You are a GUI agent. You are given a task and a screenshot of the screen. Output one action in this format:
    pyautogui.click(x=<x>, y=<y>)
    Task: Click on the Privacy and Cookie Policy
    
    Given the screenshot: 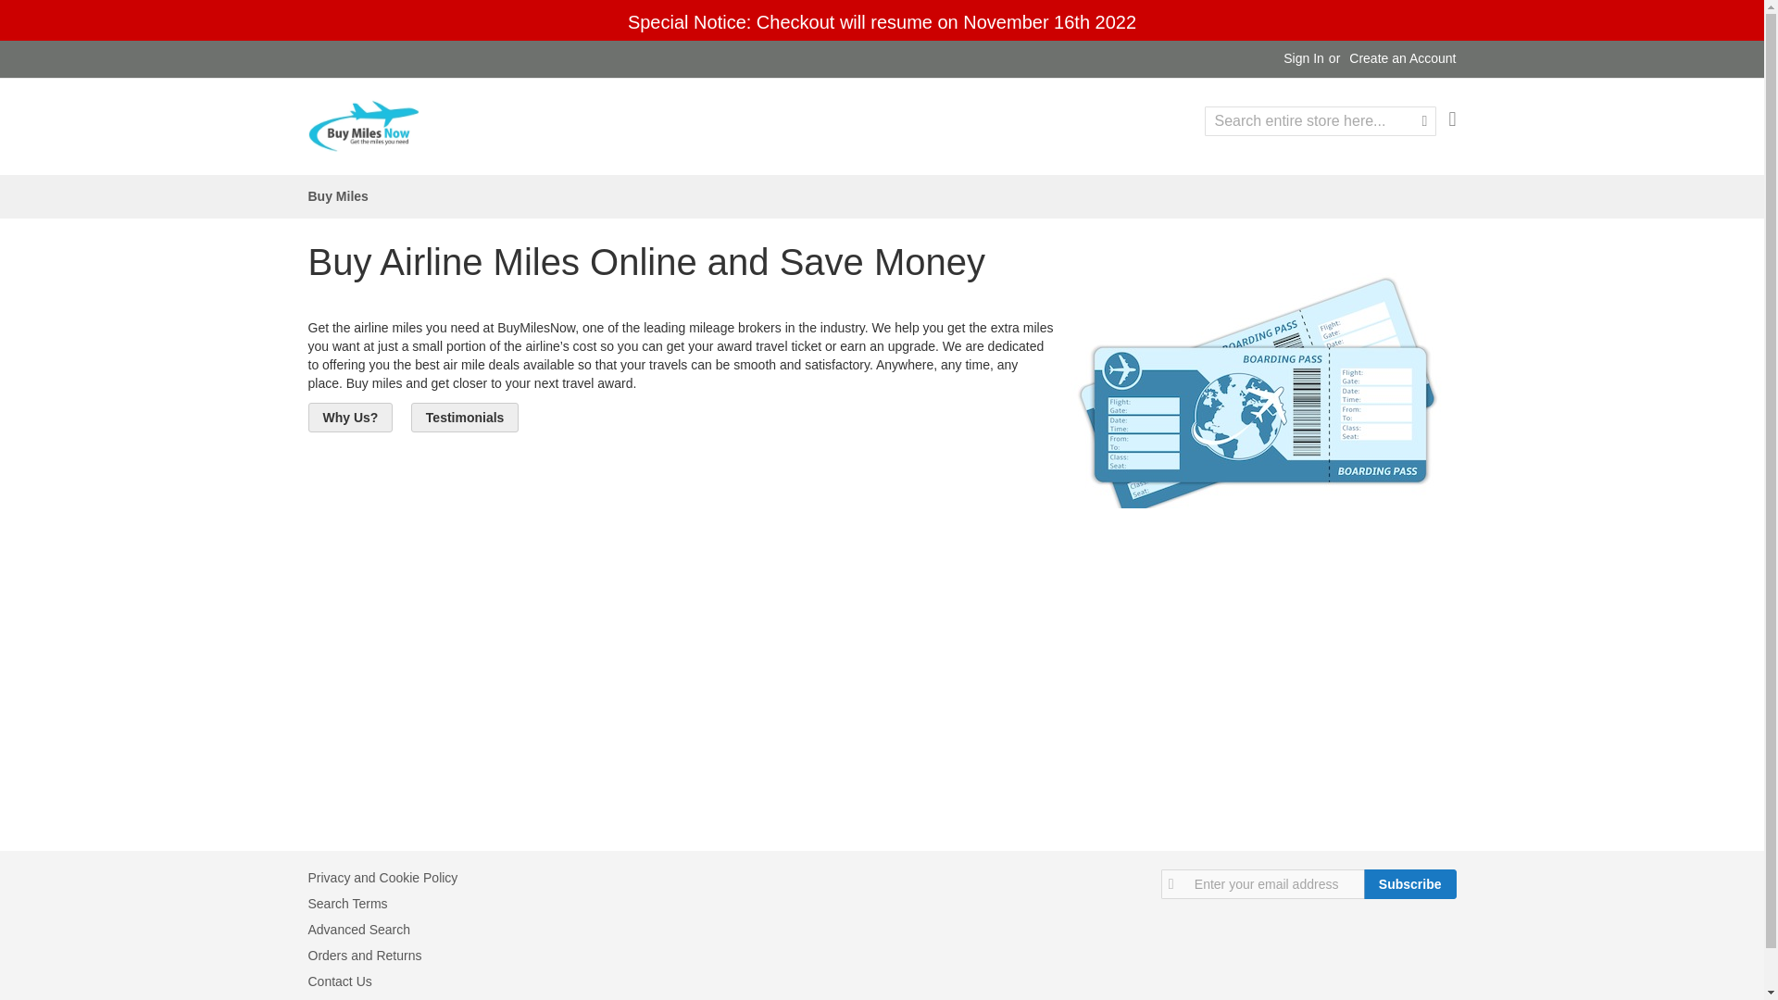 What is the action you would take?
    pyautogui.click(x=382, y=877)
    